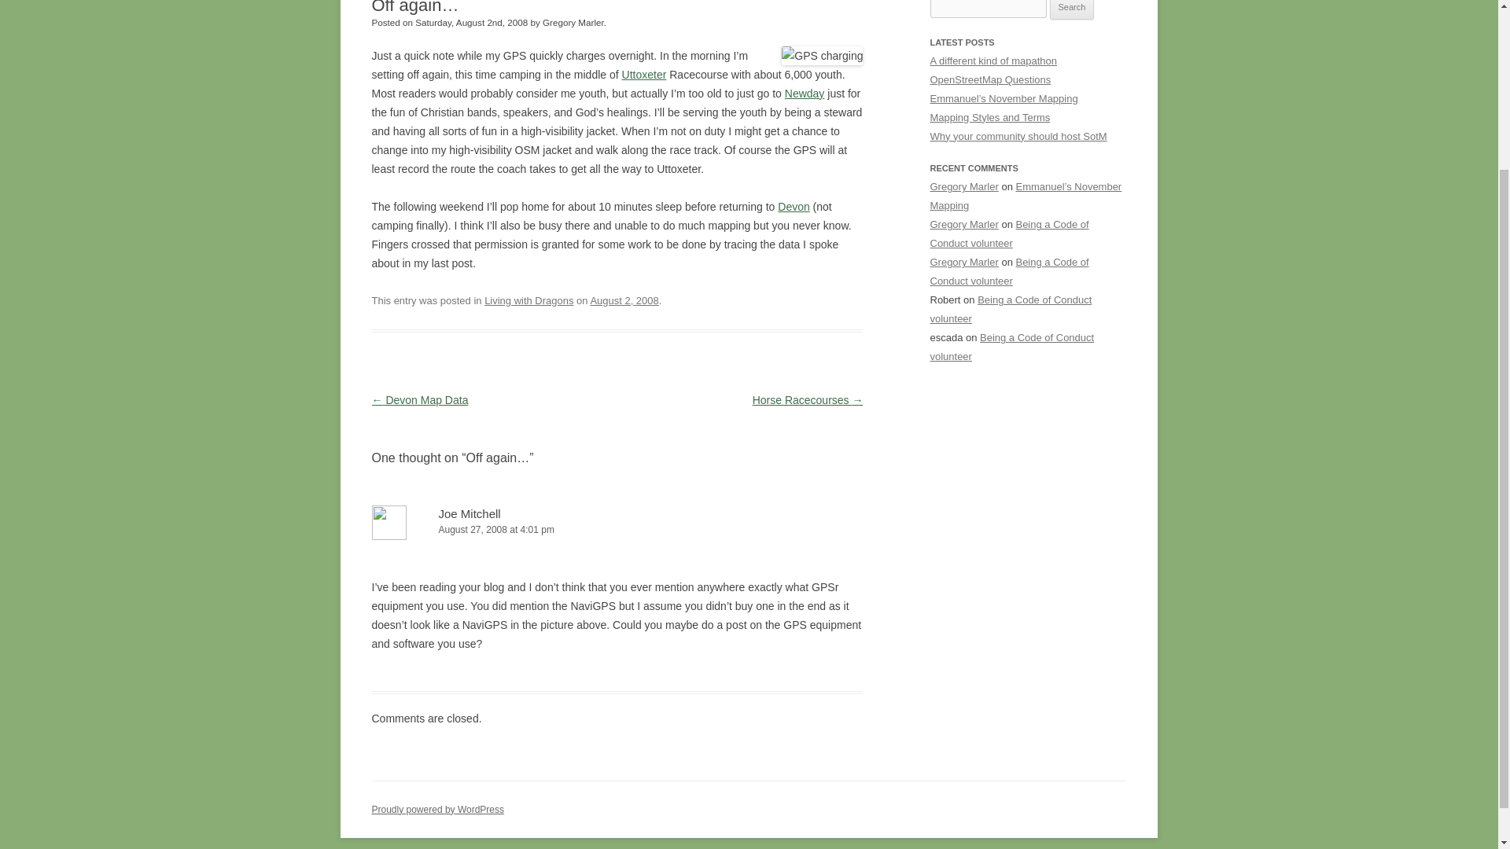  I want to click on Gregory Marler, so click(964, 187).